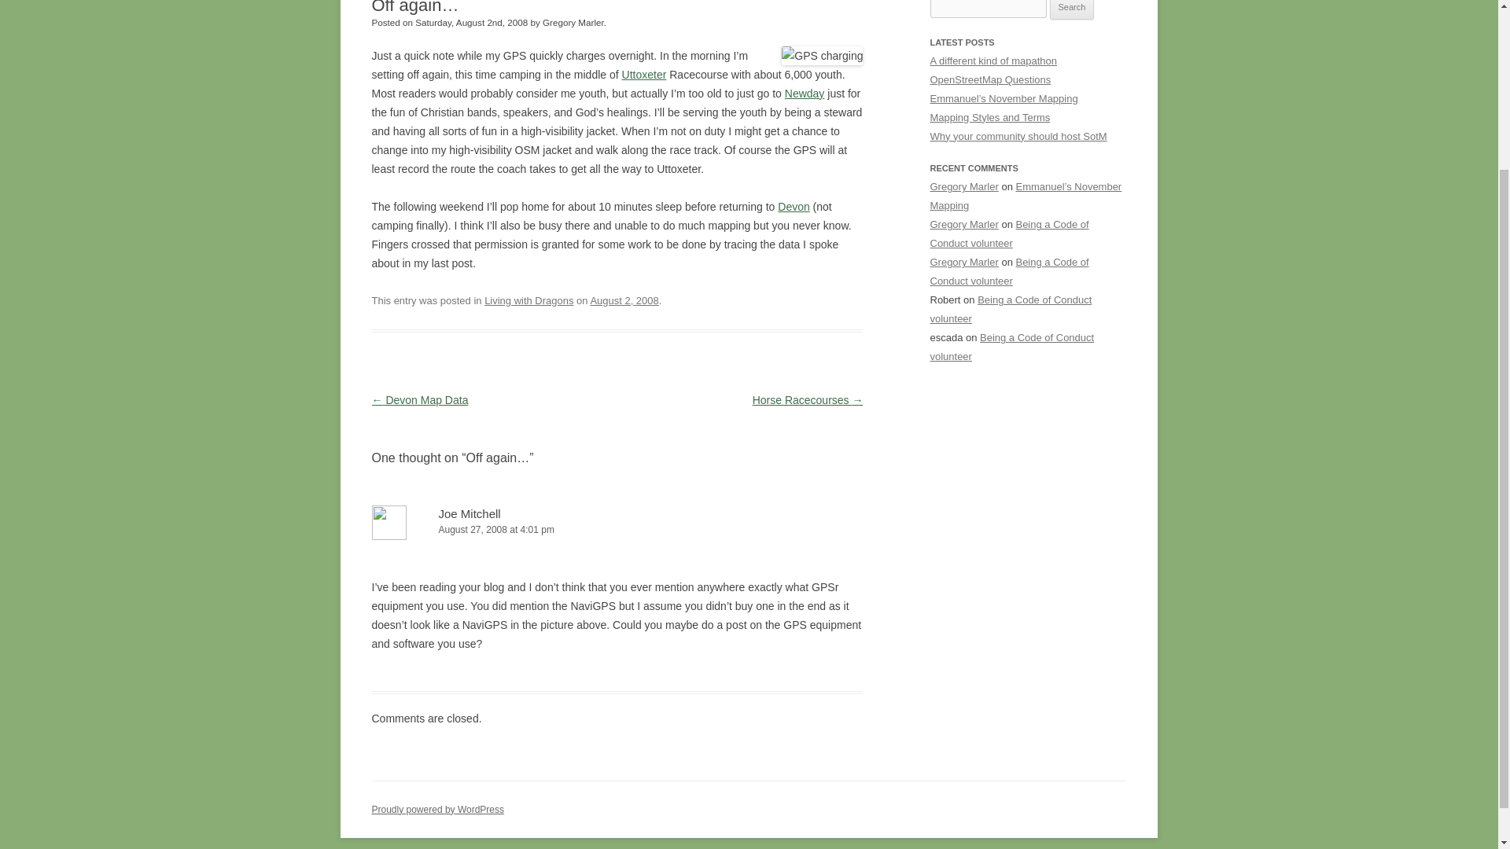  I want to click on Gregory Marler, so click(964, 187).